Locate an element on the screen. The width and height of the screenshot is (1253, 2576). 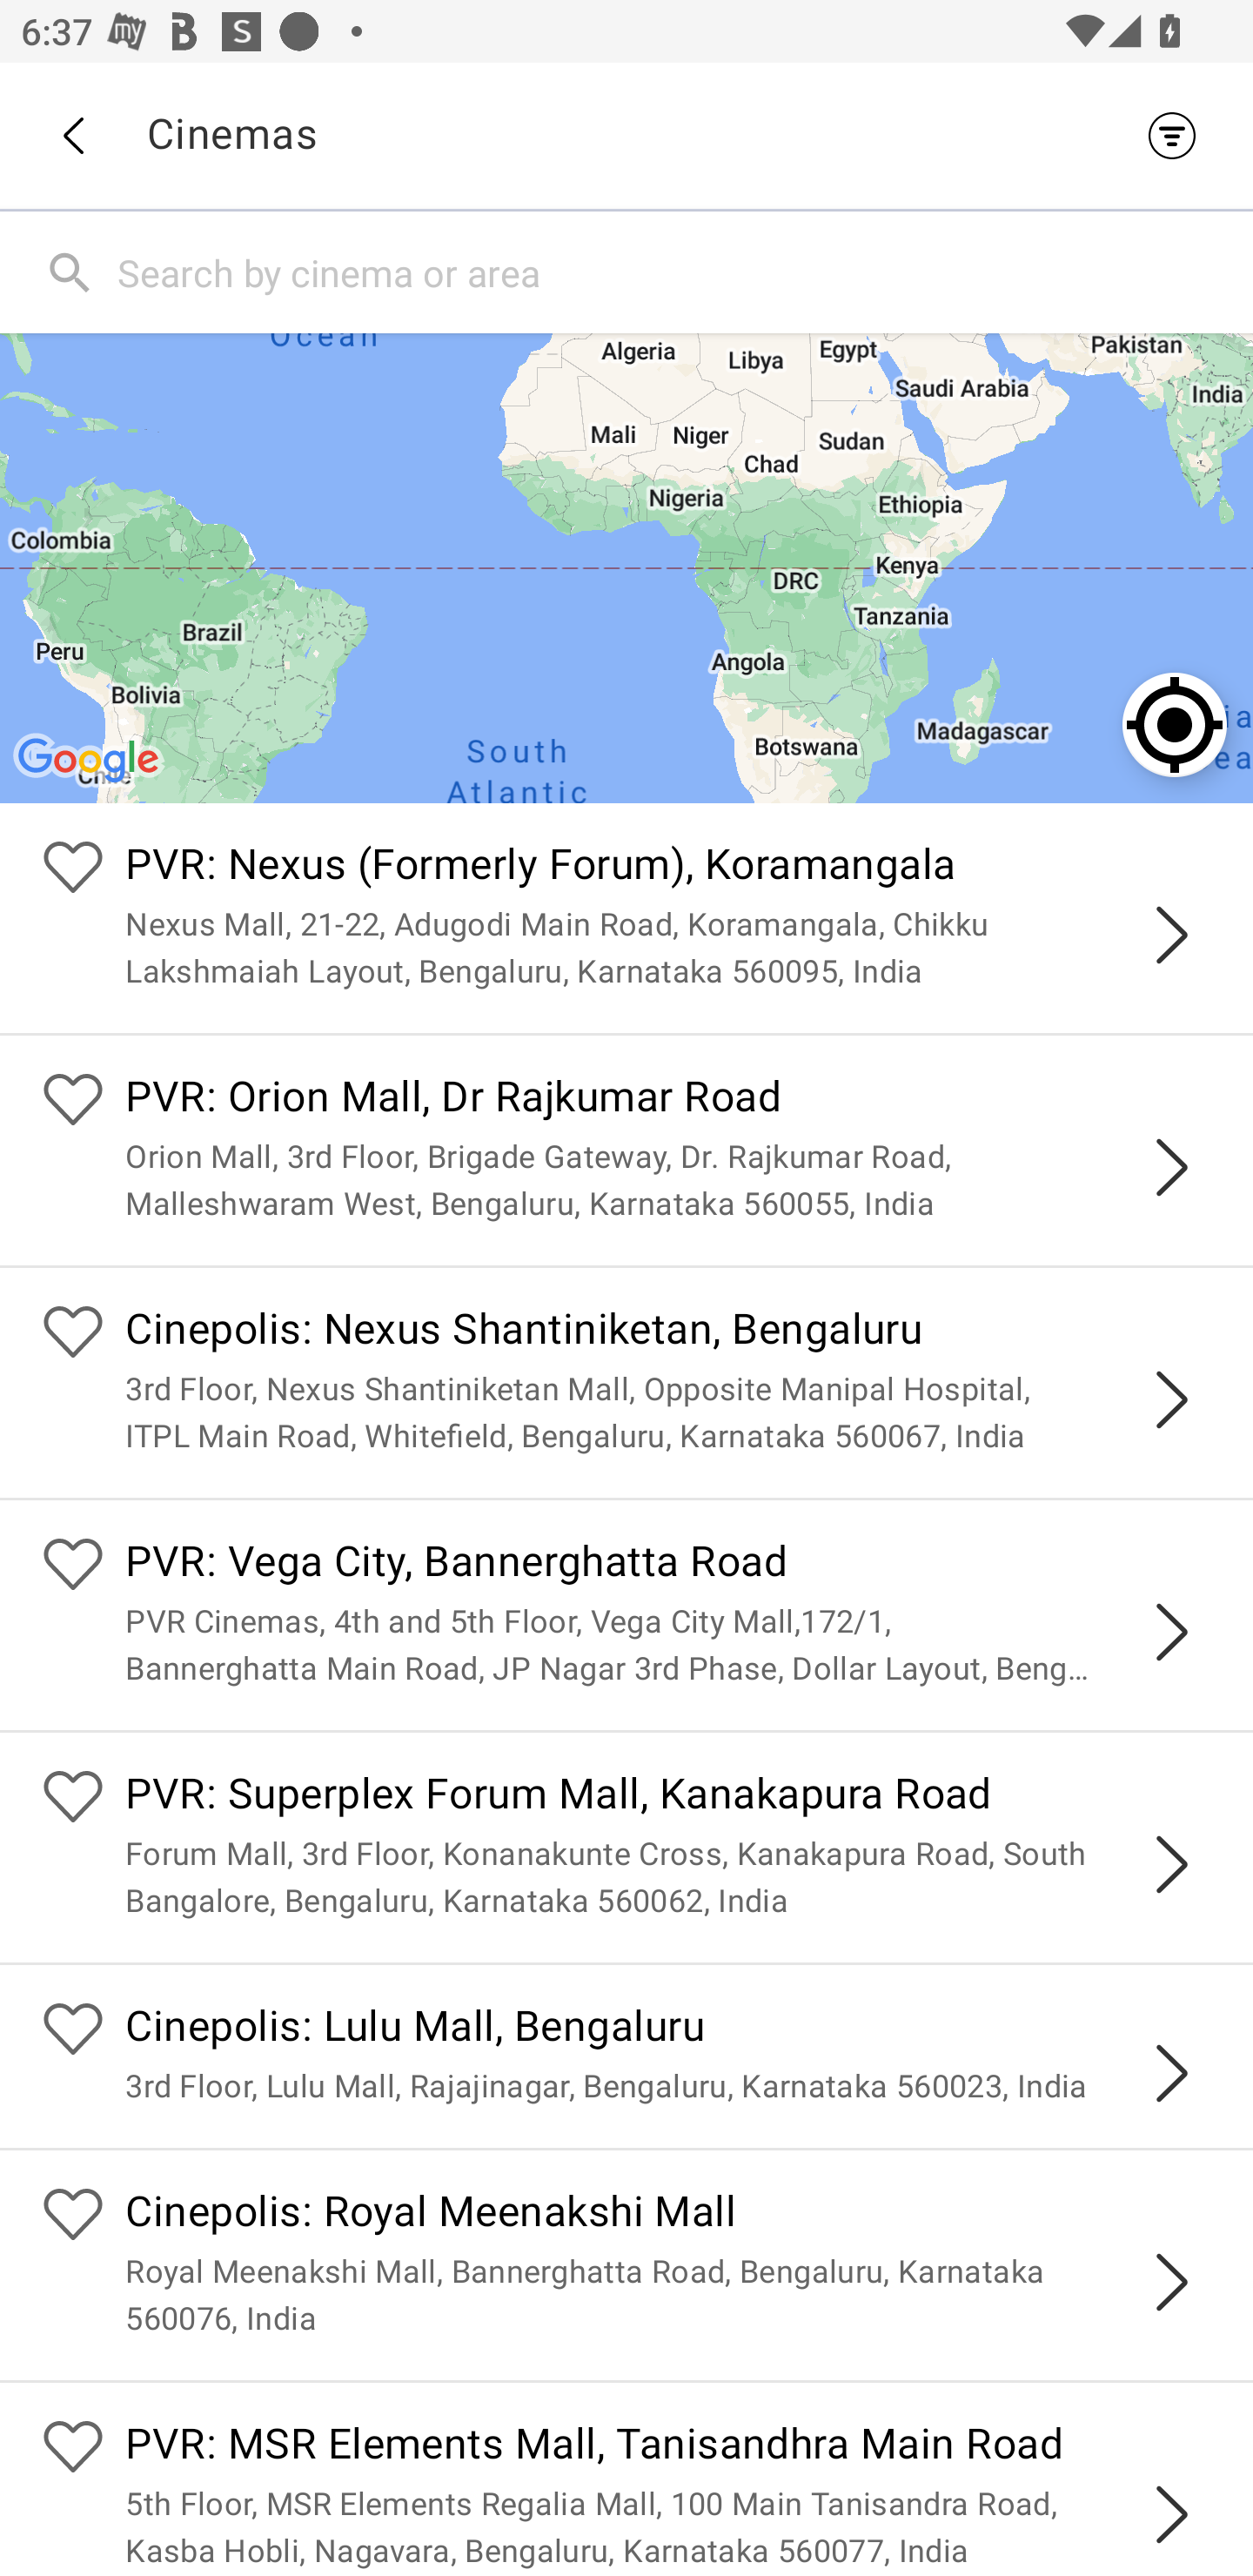
Cinepolis: Royal Meenakshi Mall is located at coordinates (668, 2216).